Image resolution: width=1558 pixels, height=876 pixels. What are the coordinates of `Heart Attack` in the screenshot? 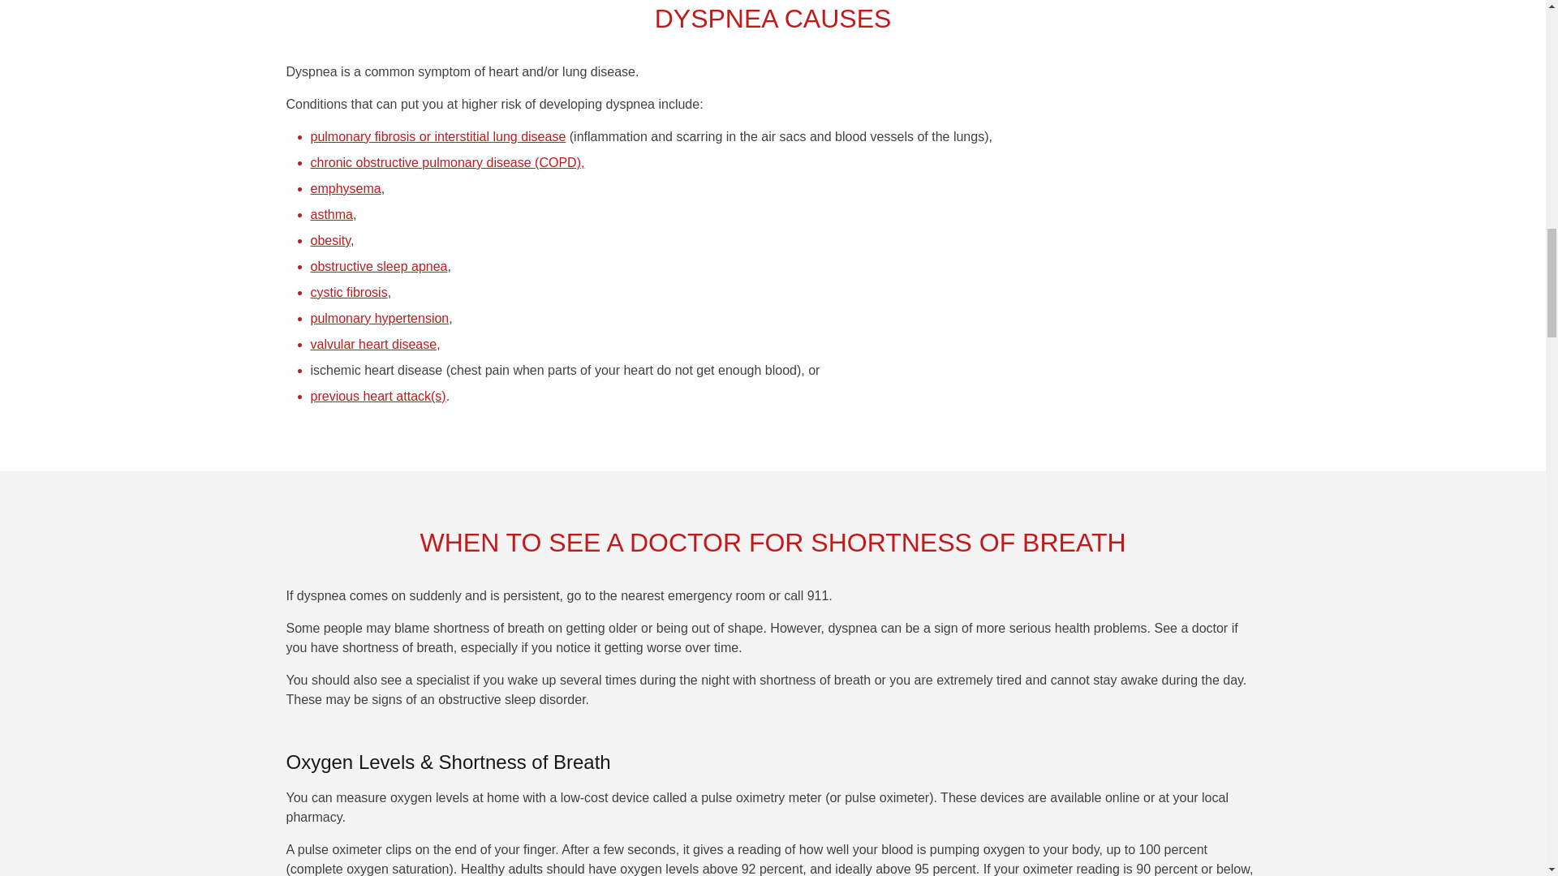 It's located at (378, 396).